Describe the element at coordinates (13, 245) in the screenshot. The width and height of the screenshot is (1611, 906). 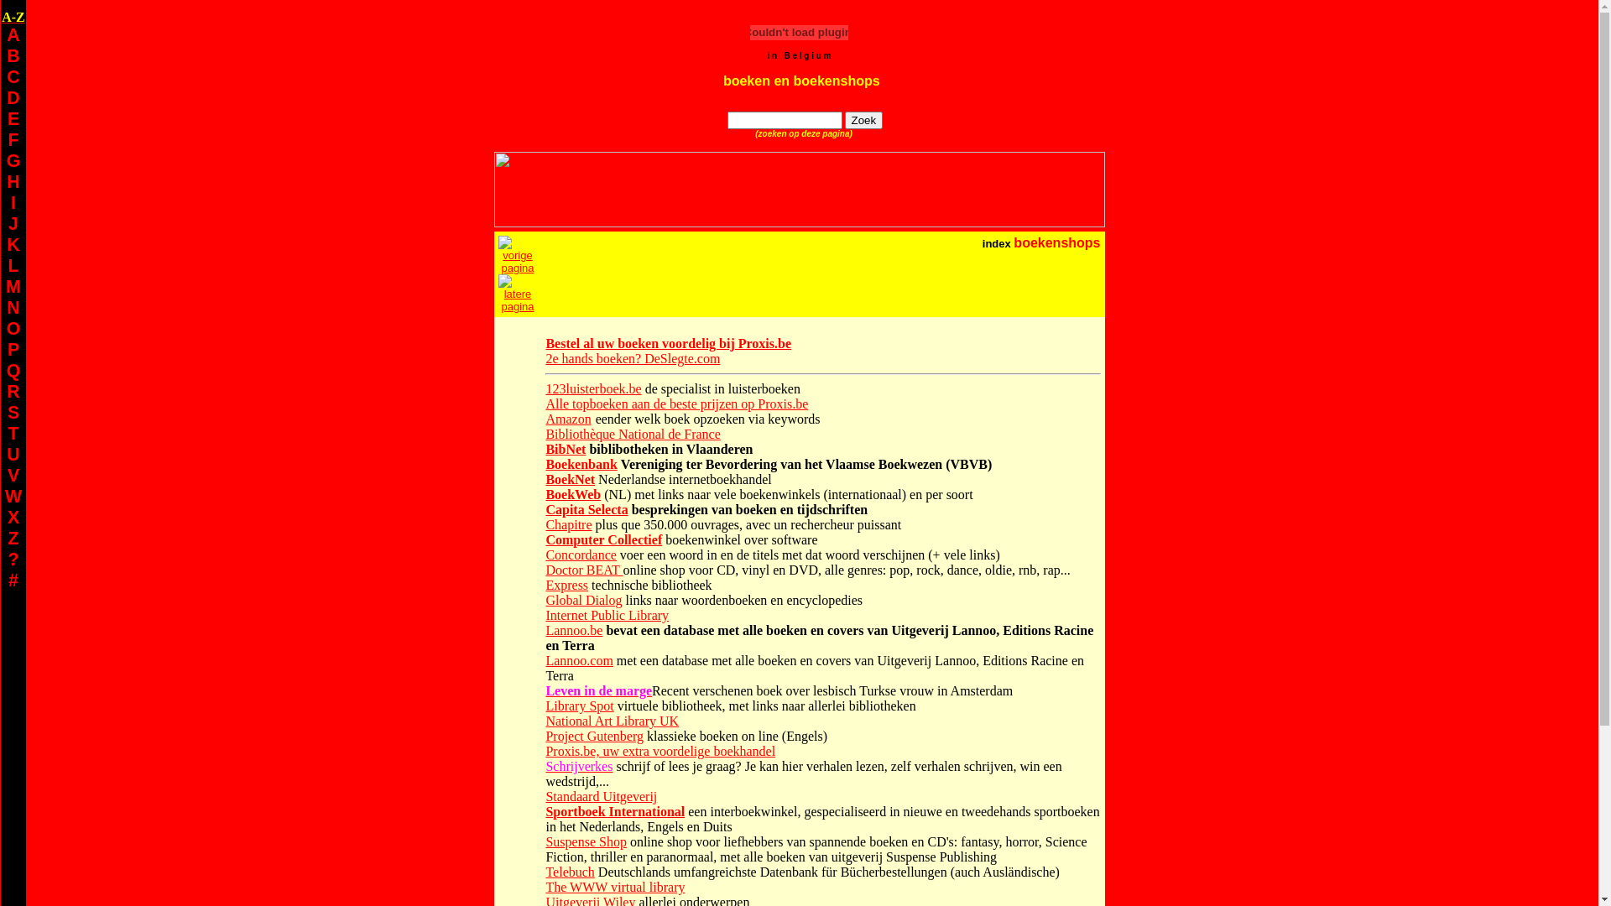
I see `K` at that location.